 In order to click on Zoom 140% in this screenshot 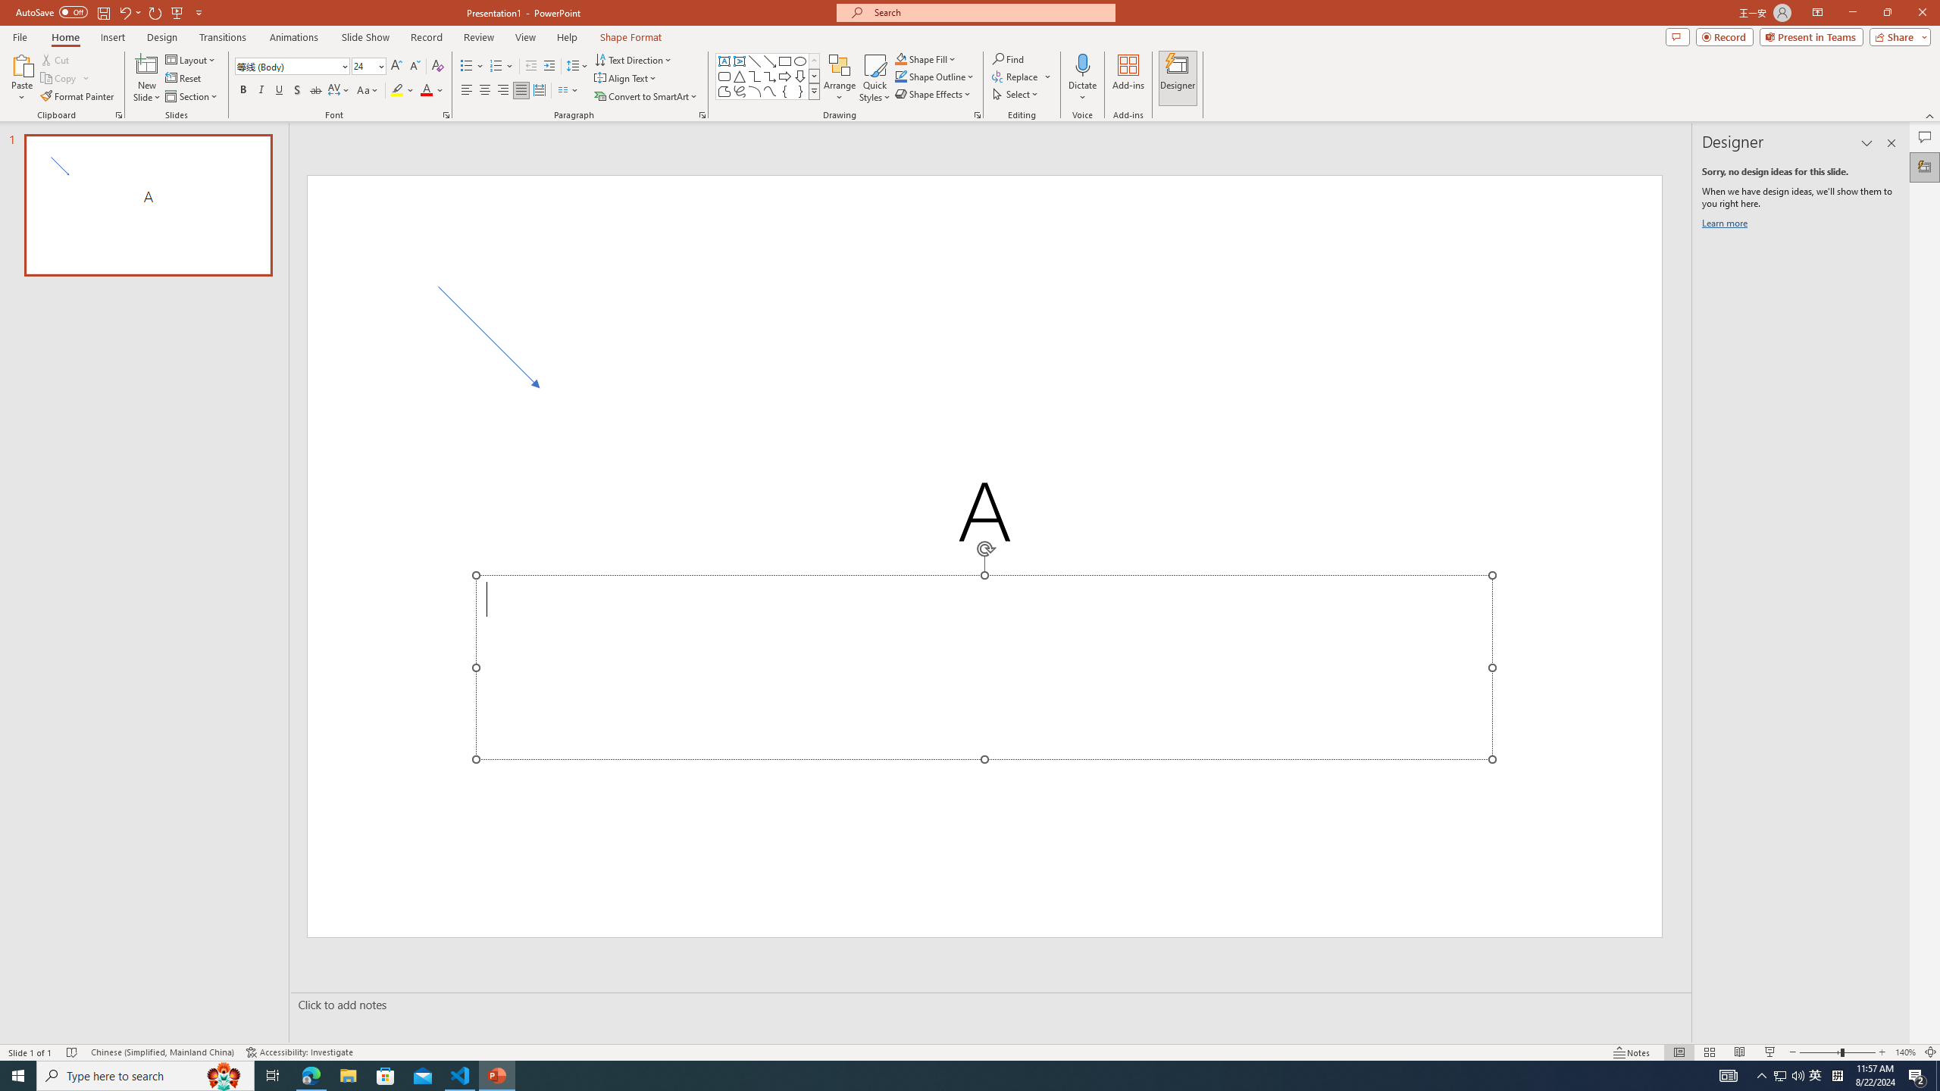, I will do `click(1905, 1052)`.